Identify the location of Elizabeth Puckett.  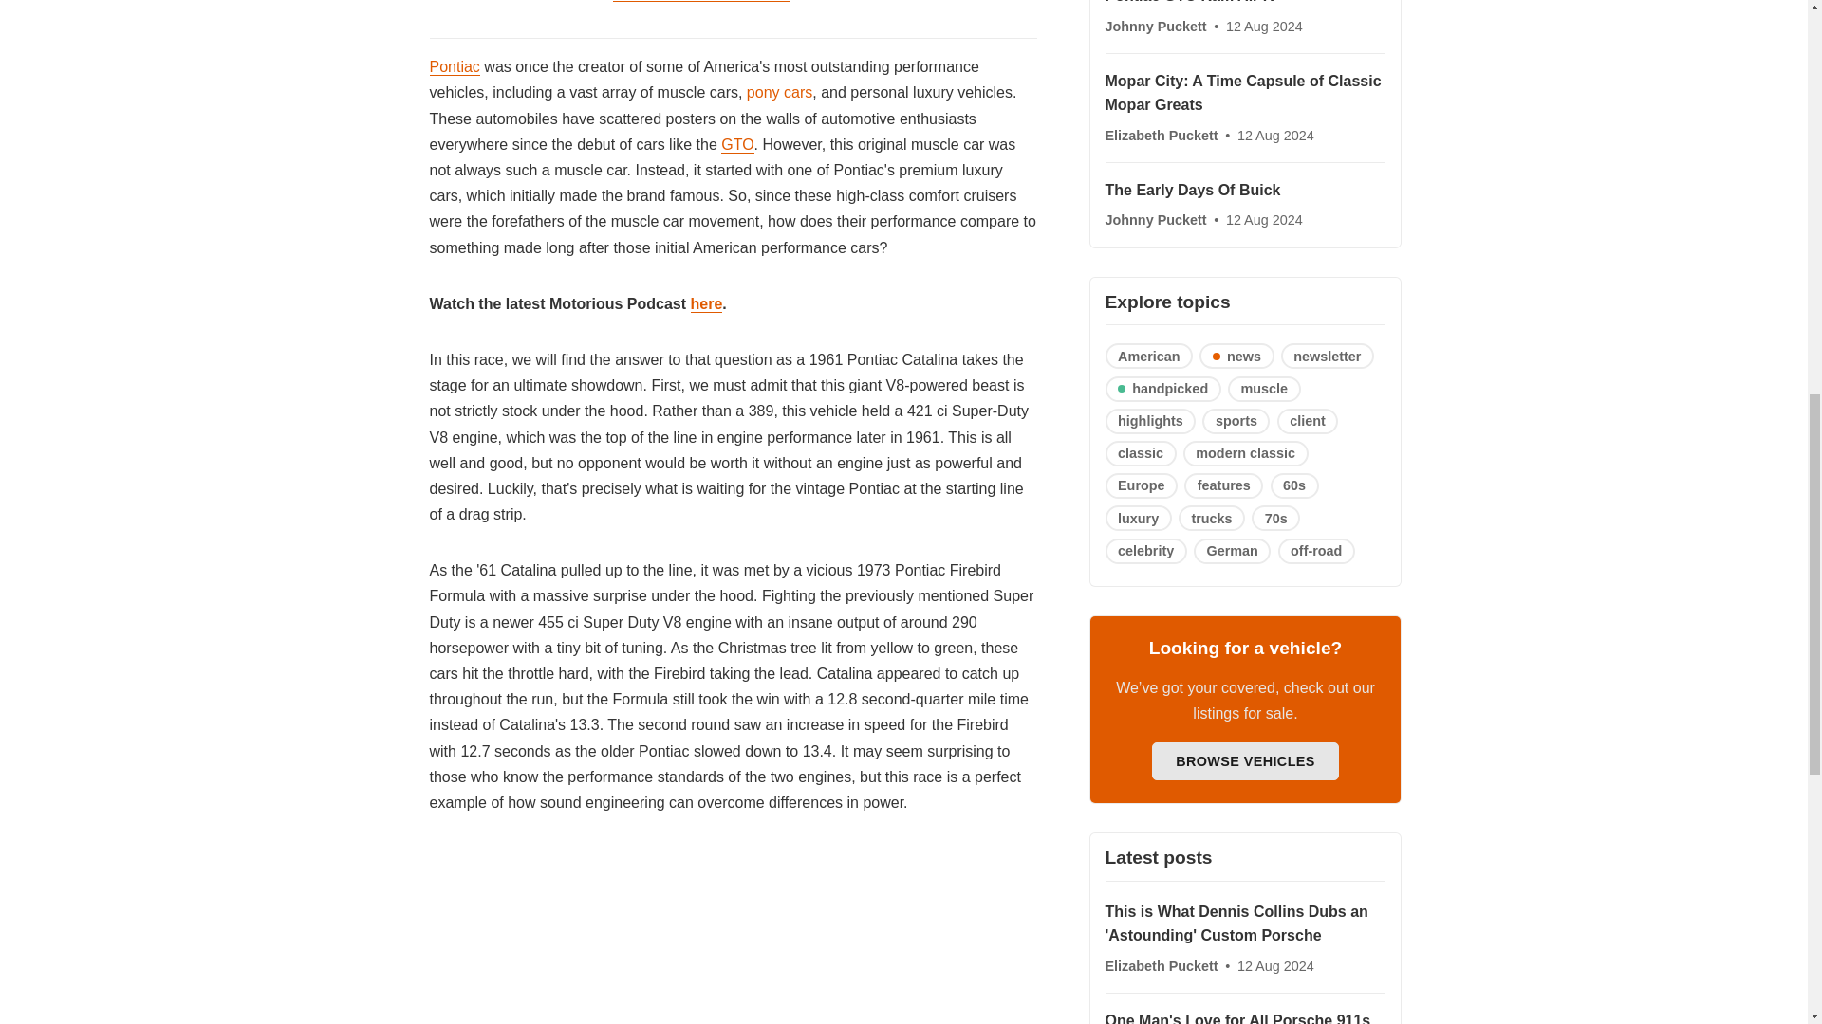
(1162, 136).